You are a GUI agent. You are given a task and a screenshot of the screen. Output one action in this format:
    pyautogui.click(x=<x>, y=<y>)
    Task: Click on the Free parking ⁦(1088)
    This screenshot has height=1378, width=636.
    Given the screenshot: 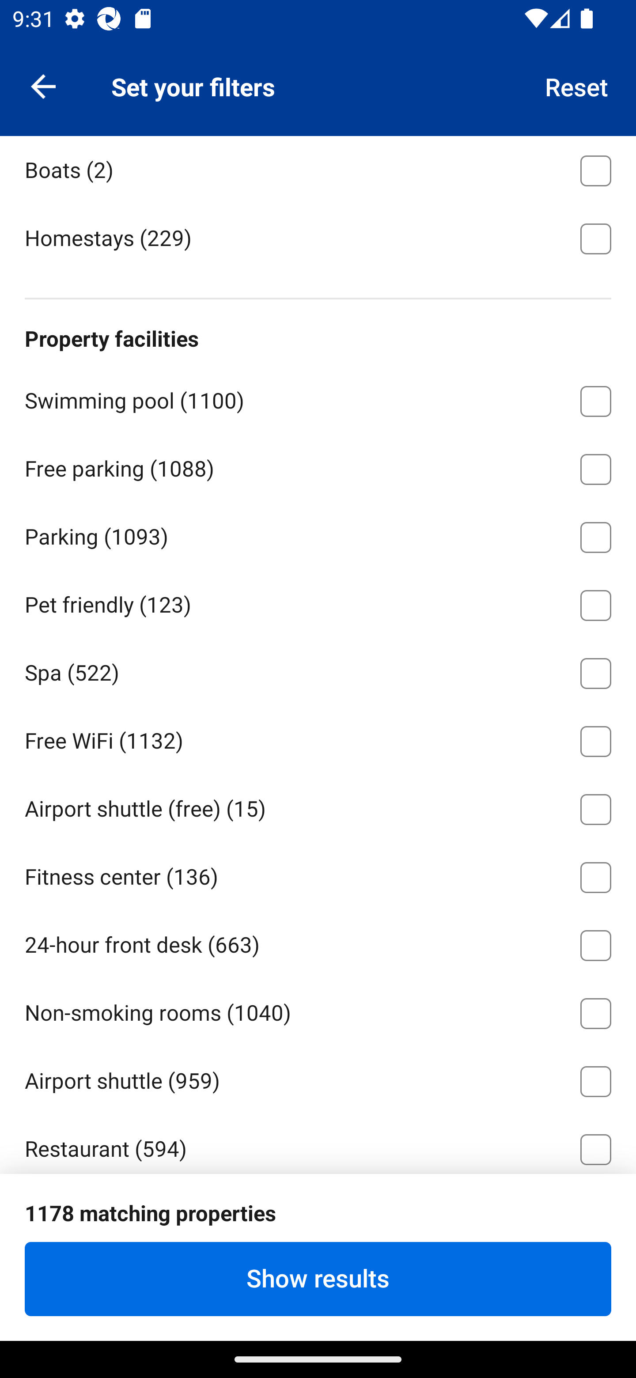 What is the action you would take?
    pyautogui.click(x=318, y=466)
    